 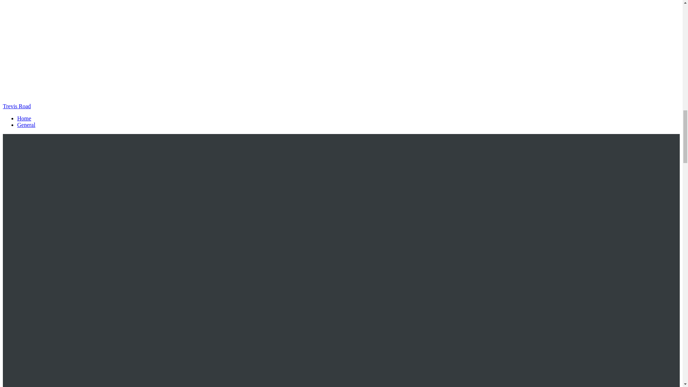 I want to click on General, so click(x=27, y=125).